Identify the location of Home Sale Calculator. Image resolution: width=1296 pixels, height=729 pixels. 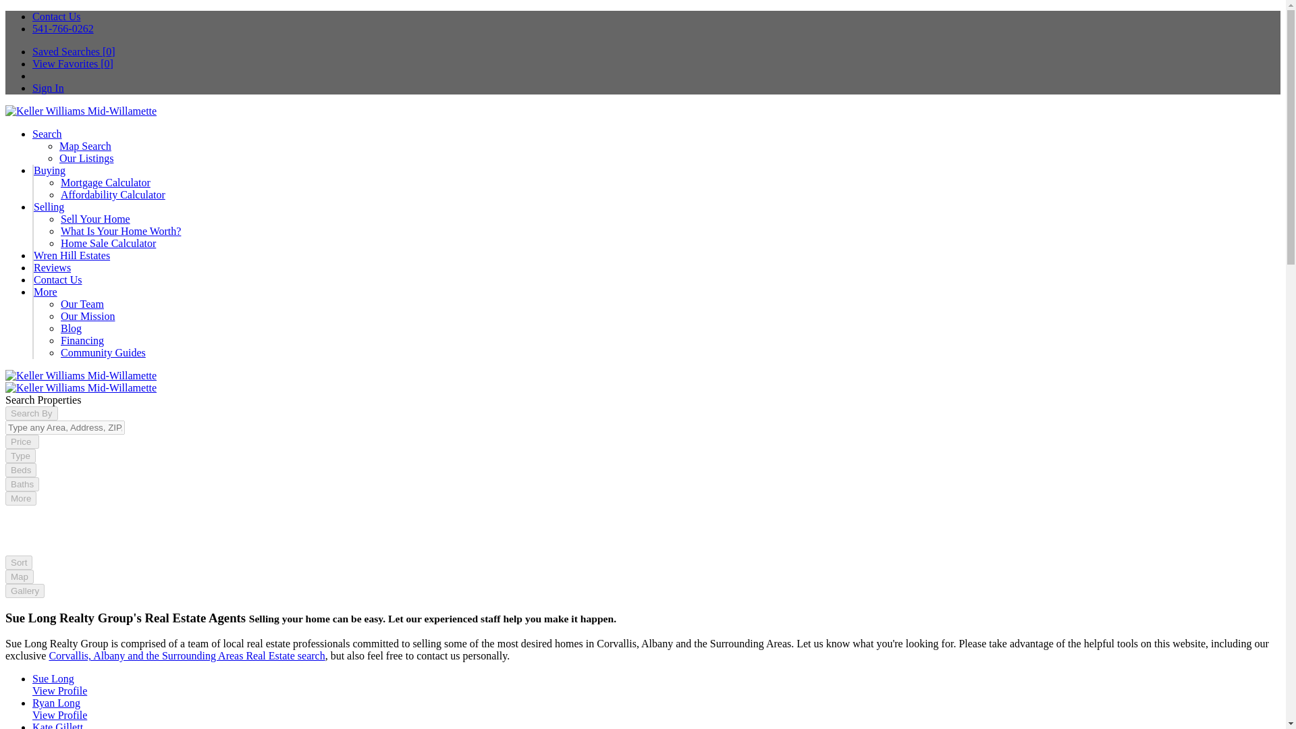
(108, 243).